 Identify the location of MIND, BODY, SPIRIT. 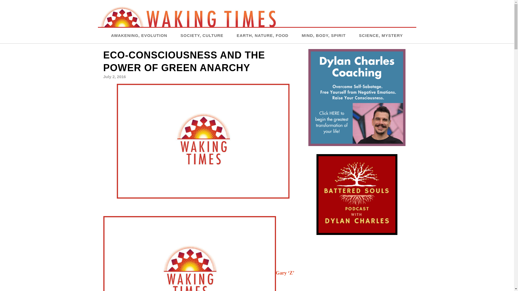
(323, 35).